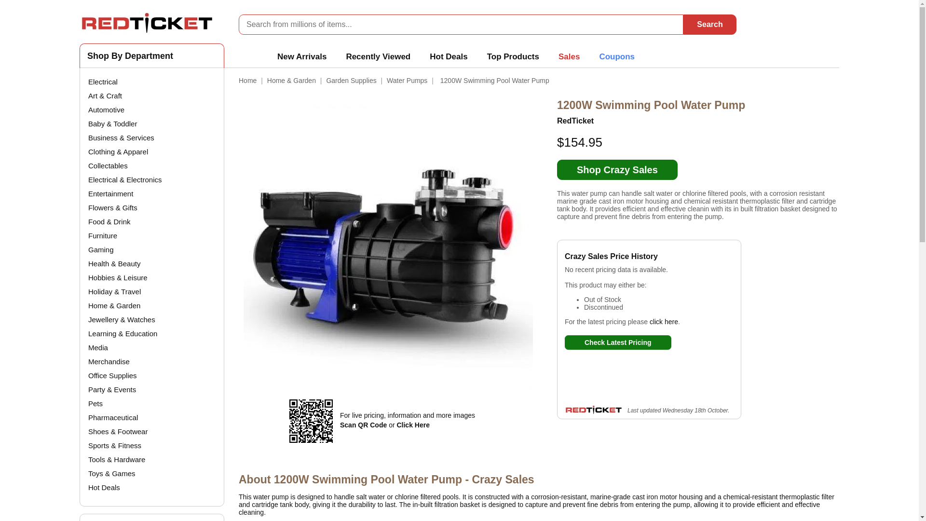  I want to click on Entertainment, so click(110, 194).